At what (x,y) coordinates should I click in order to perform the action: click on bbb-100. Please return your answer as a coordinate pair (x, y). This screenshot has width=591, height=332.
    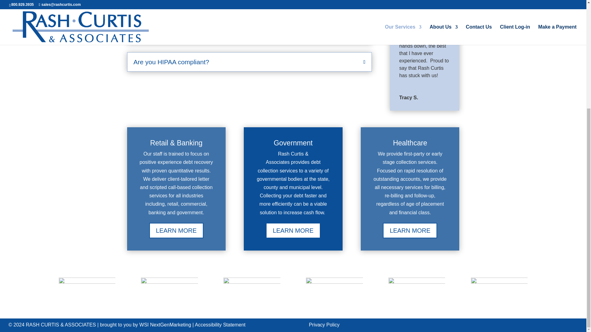
    Looking at the image, I should click on (252, 296).